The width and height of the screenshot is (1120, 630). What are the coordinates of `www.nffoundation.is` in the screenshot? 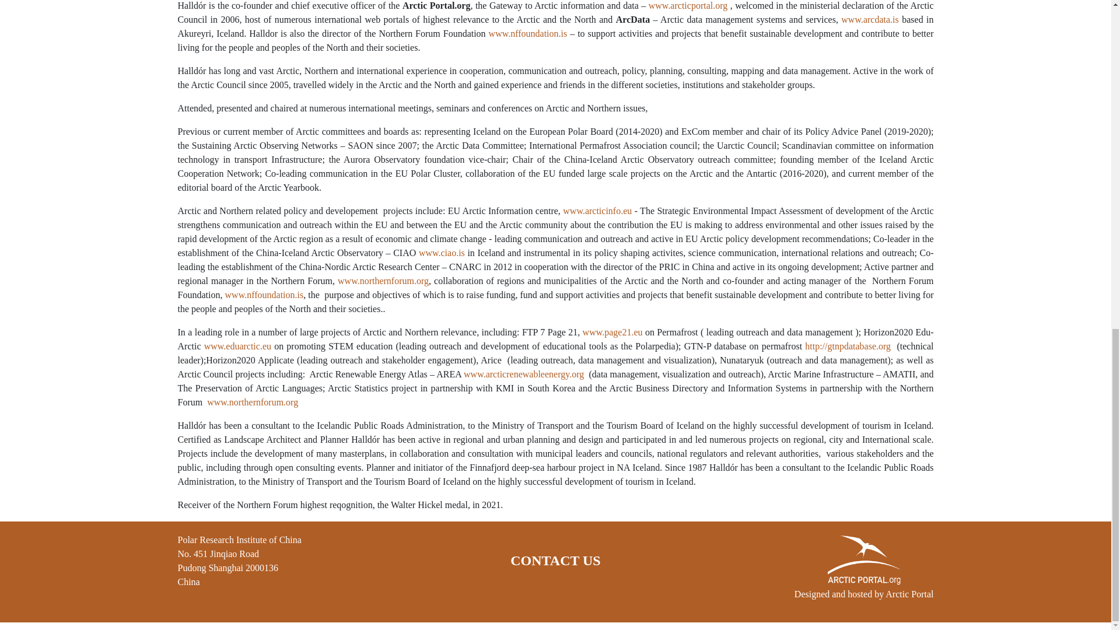 It's located at (264, 295).